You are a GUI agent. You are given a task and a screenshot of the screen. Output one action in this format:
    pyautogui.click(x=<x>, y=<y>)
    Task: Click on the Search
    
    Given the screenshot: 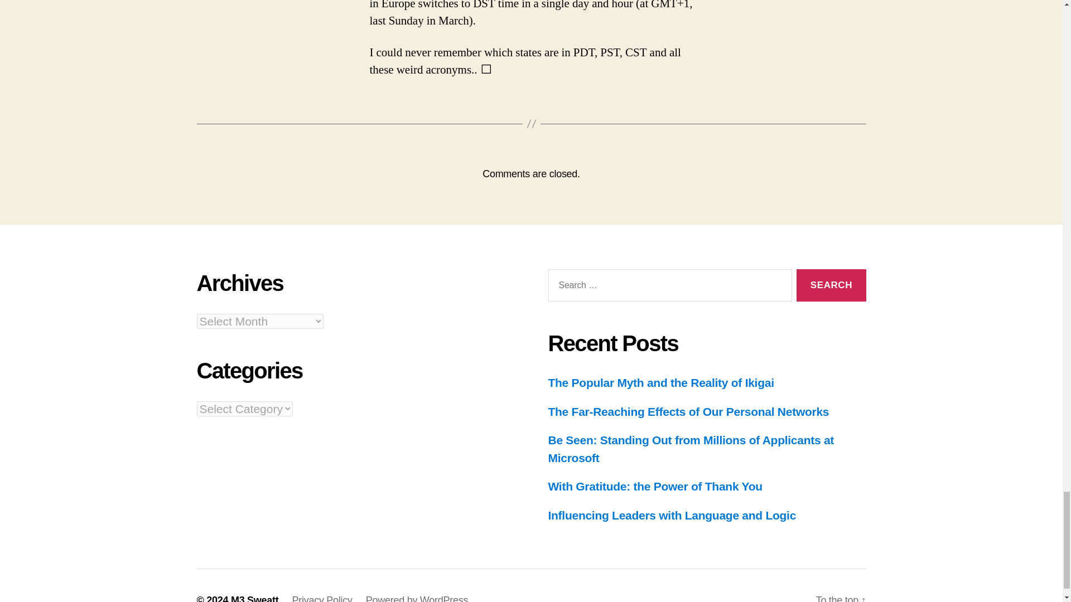 What is the action you would take?
    pyautogui.click(x=831, y=285)
    